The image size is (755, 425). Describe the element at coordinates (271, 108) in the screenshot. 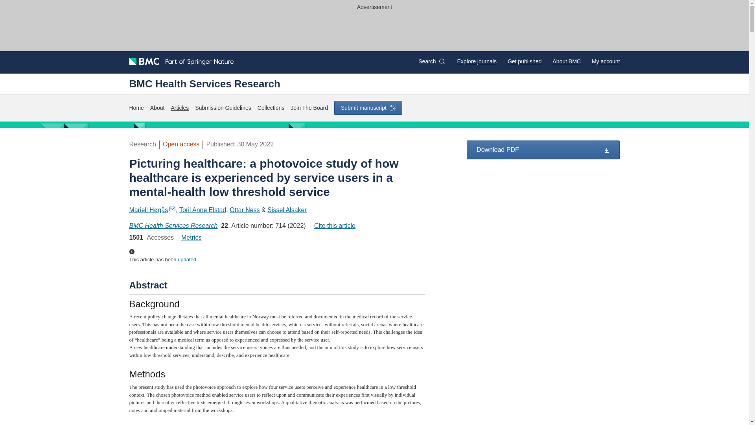

I see `Collections` at that location.